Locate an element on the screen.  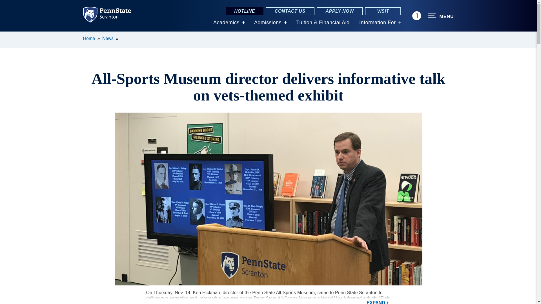
CONTACT US is located at coordinates (290, 11).